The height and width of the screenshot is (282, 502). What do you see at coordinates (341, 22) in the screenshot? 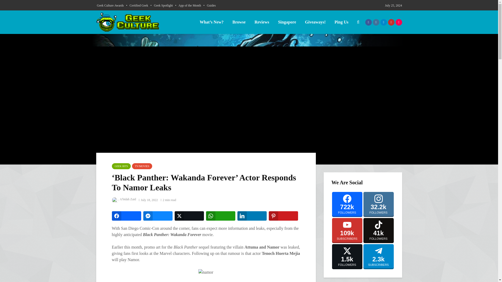
I see `Ping Us` at bounding box center [341, 22].